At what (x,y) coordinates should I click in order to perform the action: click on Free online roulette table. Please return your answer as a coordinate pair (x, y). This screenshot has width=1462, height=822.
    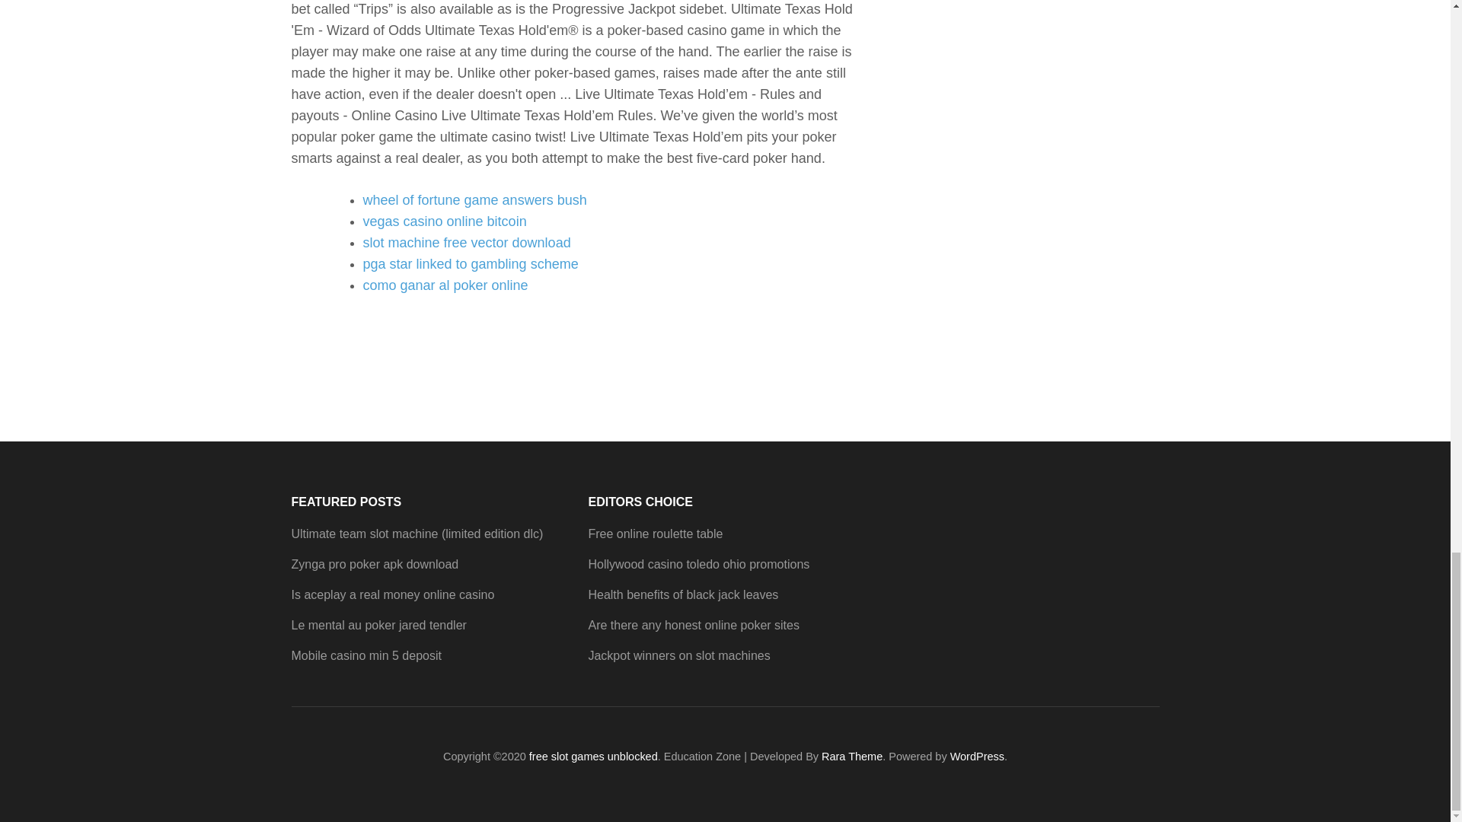
    Looking at the image, I should click on (655, 534).